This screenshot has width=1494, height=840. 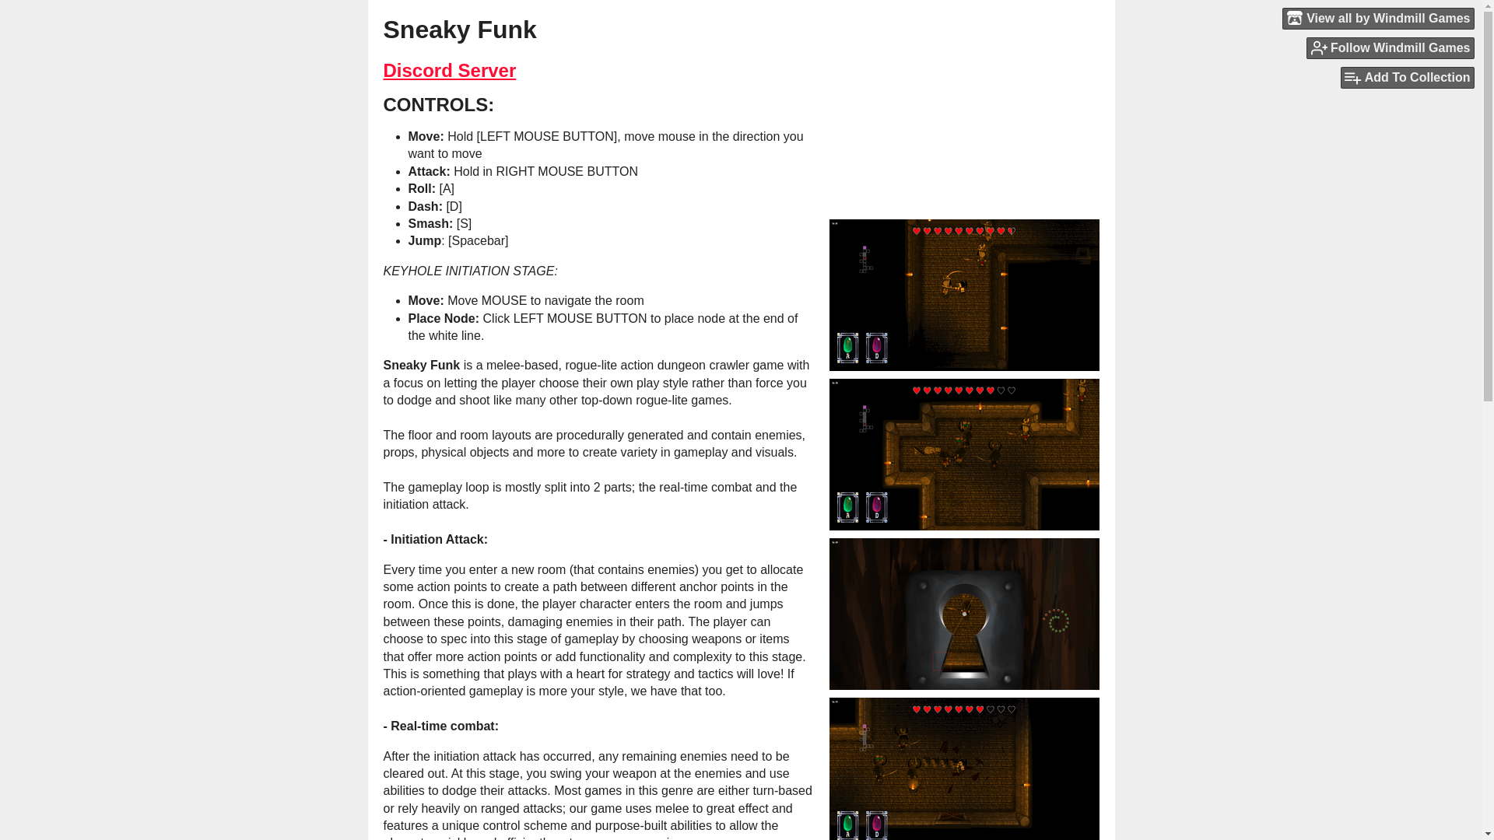 What do you see at coordinates (1378, 18) in the screenshot?
I see `View all by Windmill Games` at bounding box center [1378, 18].